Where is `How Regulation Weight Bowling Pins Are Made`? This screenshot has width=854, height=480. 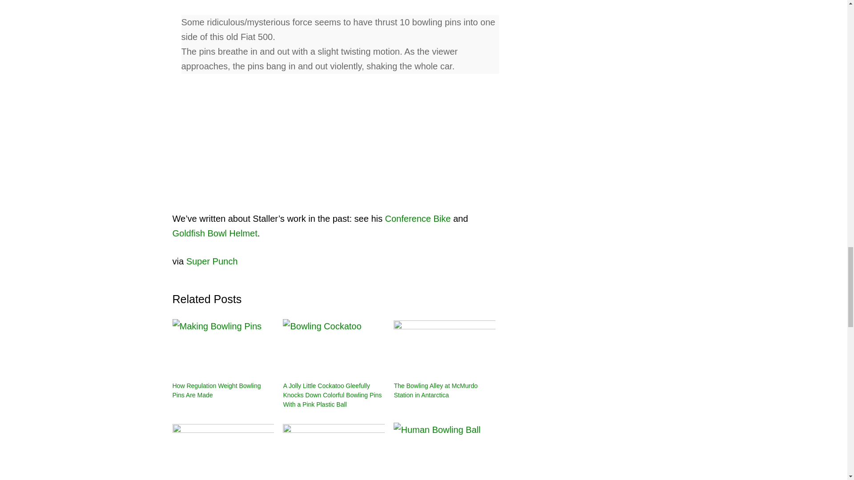 How Regulation Weight Bowling Pins Are Made is located at coordinates (217, 390).